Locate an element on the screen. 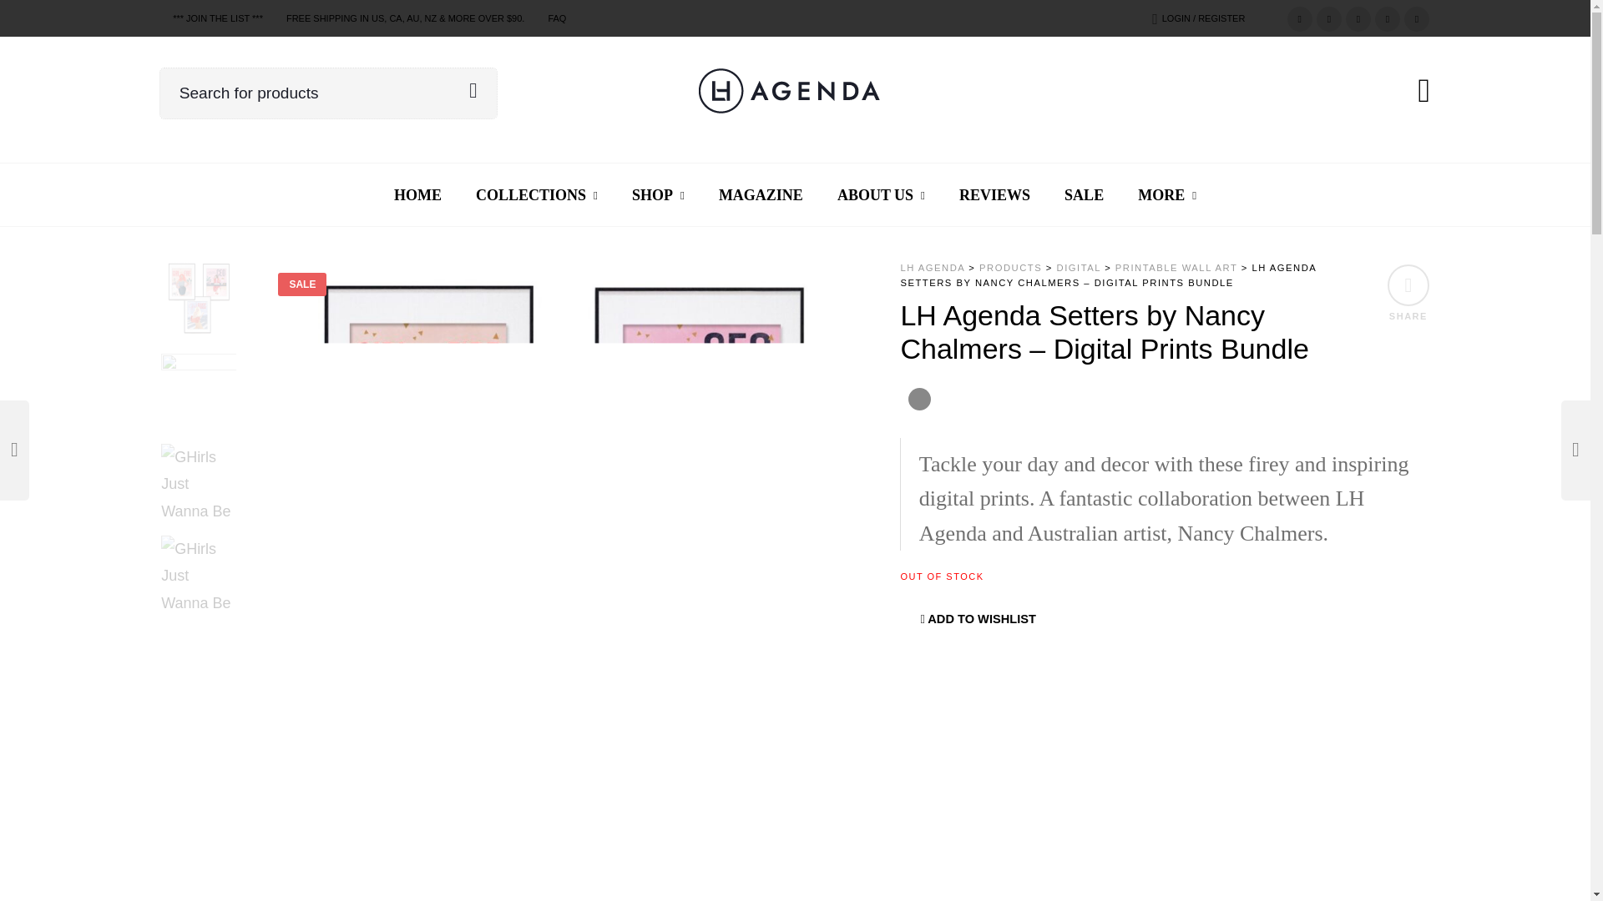 The height and width of the screenshot is (901, 1603). COLLECTIONS is located at coordinates (536, 195).